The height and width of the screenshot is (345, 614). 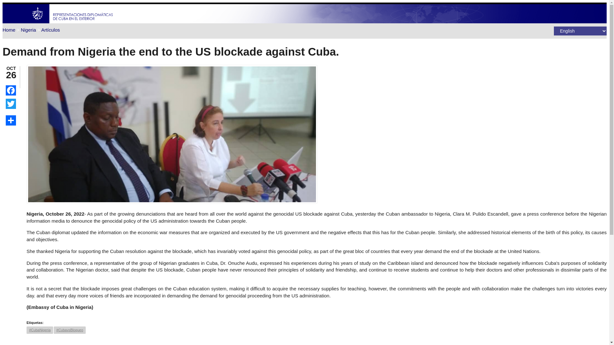 What do you see at coordinates (28, 30) in the screenshot?
I see `Nigeria` at bounding box center [28, 30].